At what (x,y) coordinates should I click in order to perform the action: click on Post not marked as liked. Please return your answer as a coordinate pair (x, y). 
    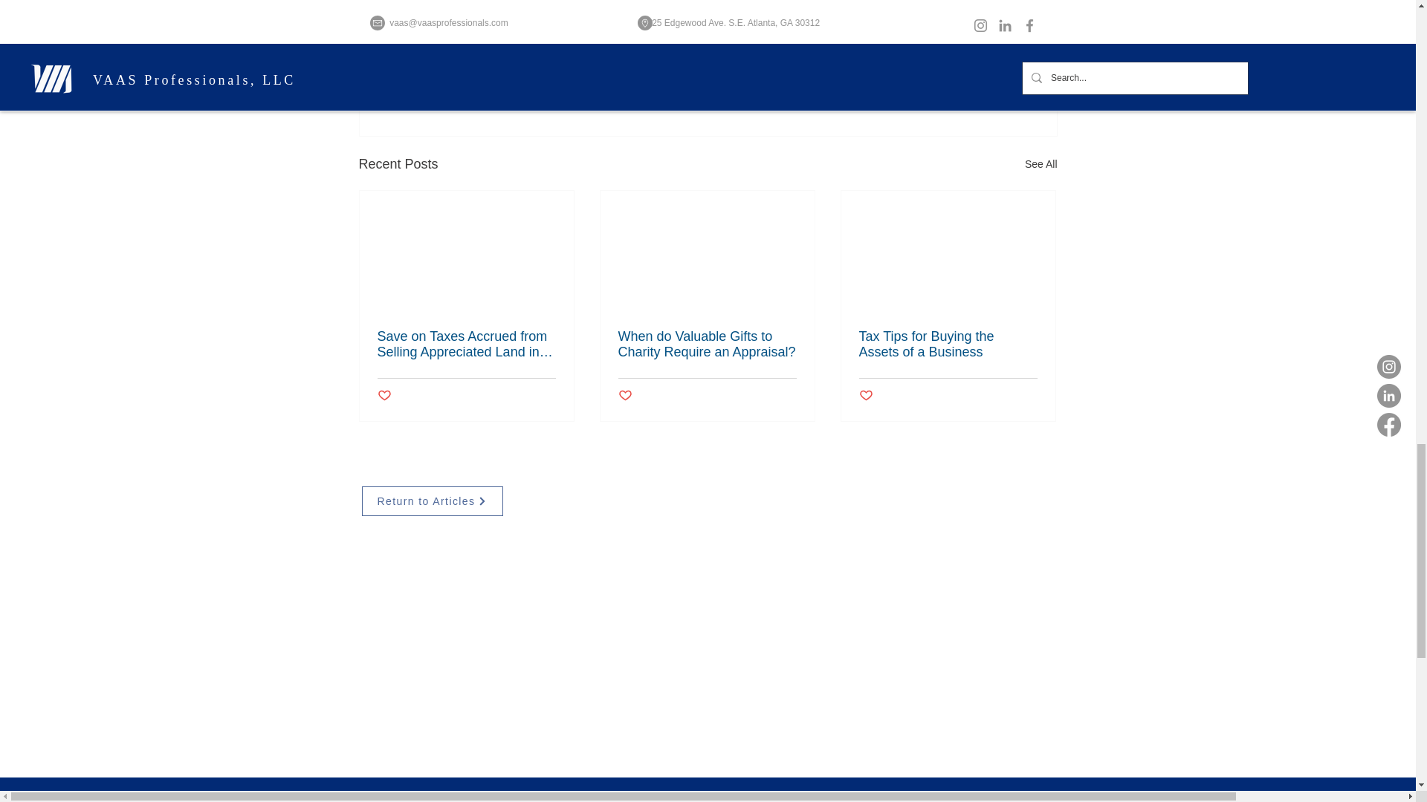
    Looking at the image, I should click on (624, 396).